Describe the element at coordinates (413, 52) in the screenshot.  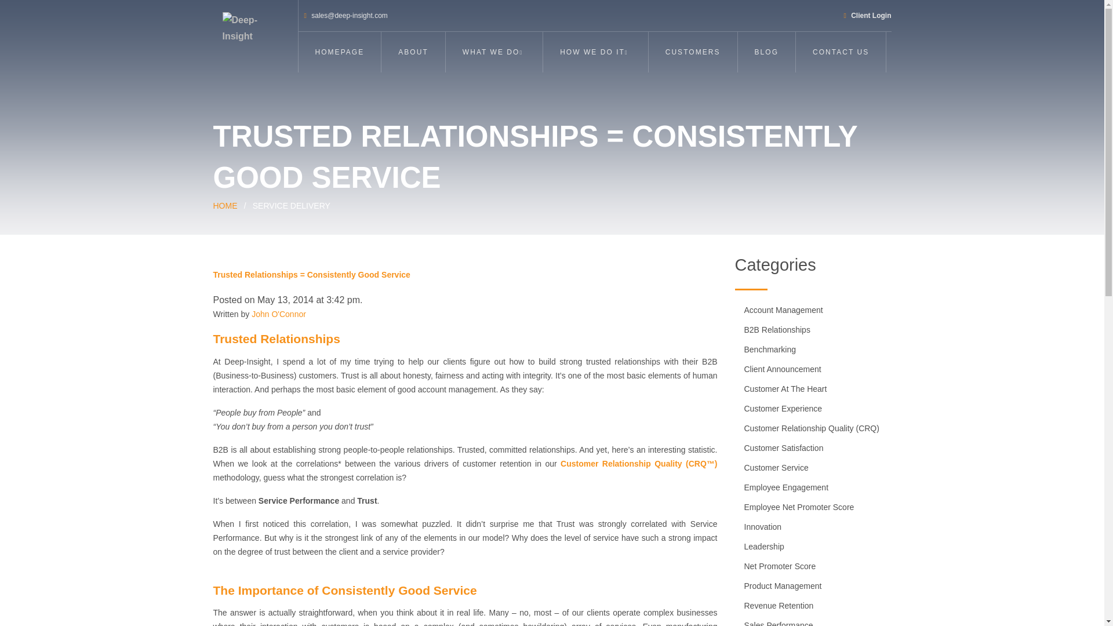
I see `ABOUT` at that location.